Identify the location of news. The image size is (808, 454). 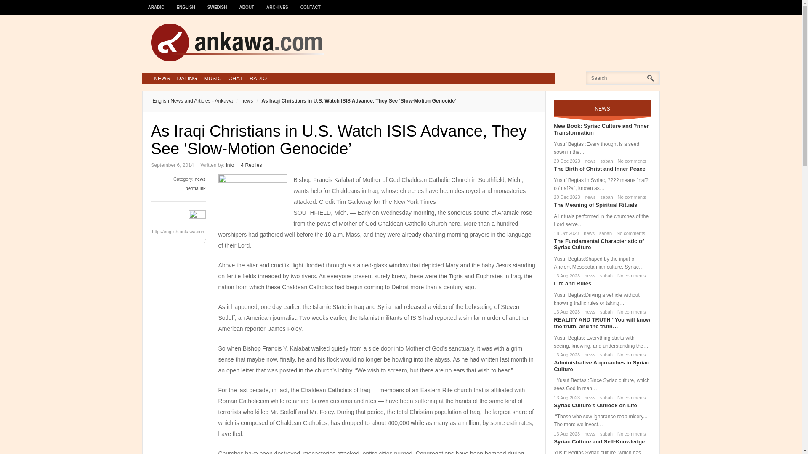
(200, 179).